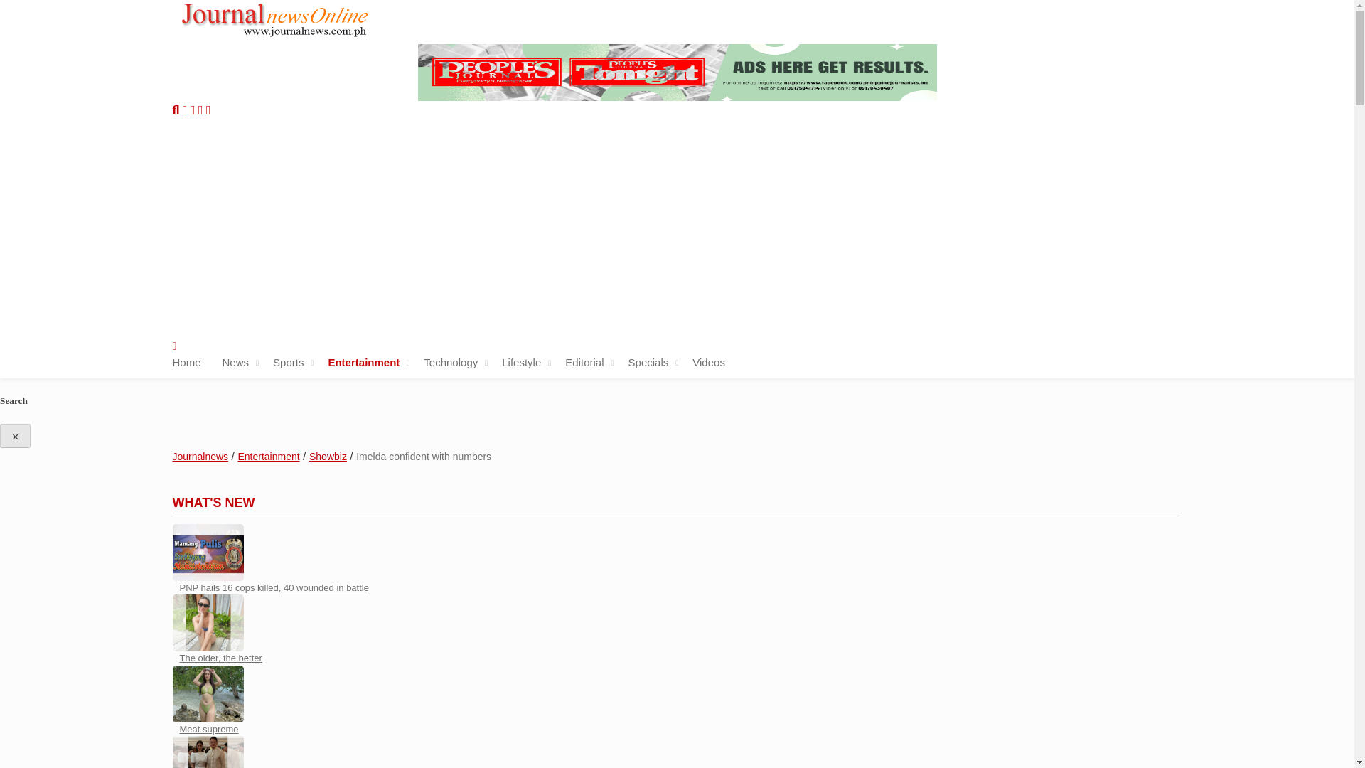 The height and width of the screenshot is (768, 1365). I want to click on Entertainment, so click(363, 363).